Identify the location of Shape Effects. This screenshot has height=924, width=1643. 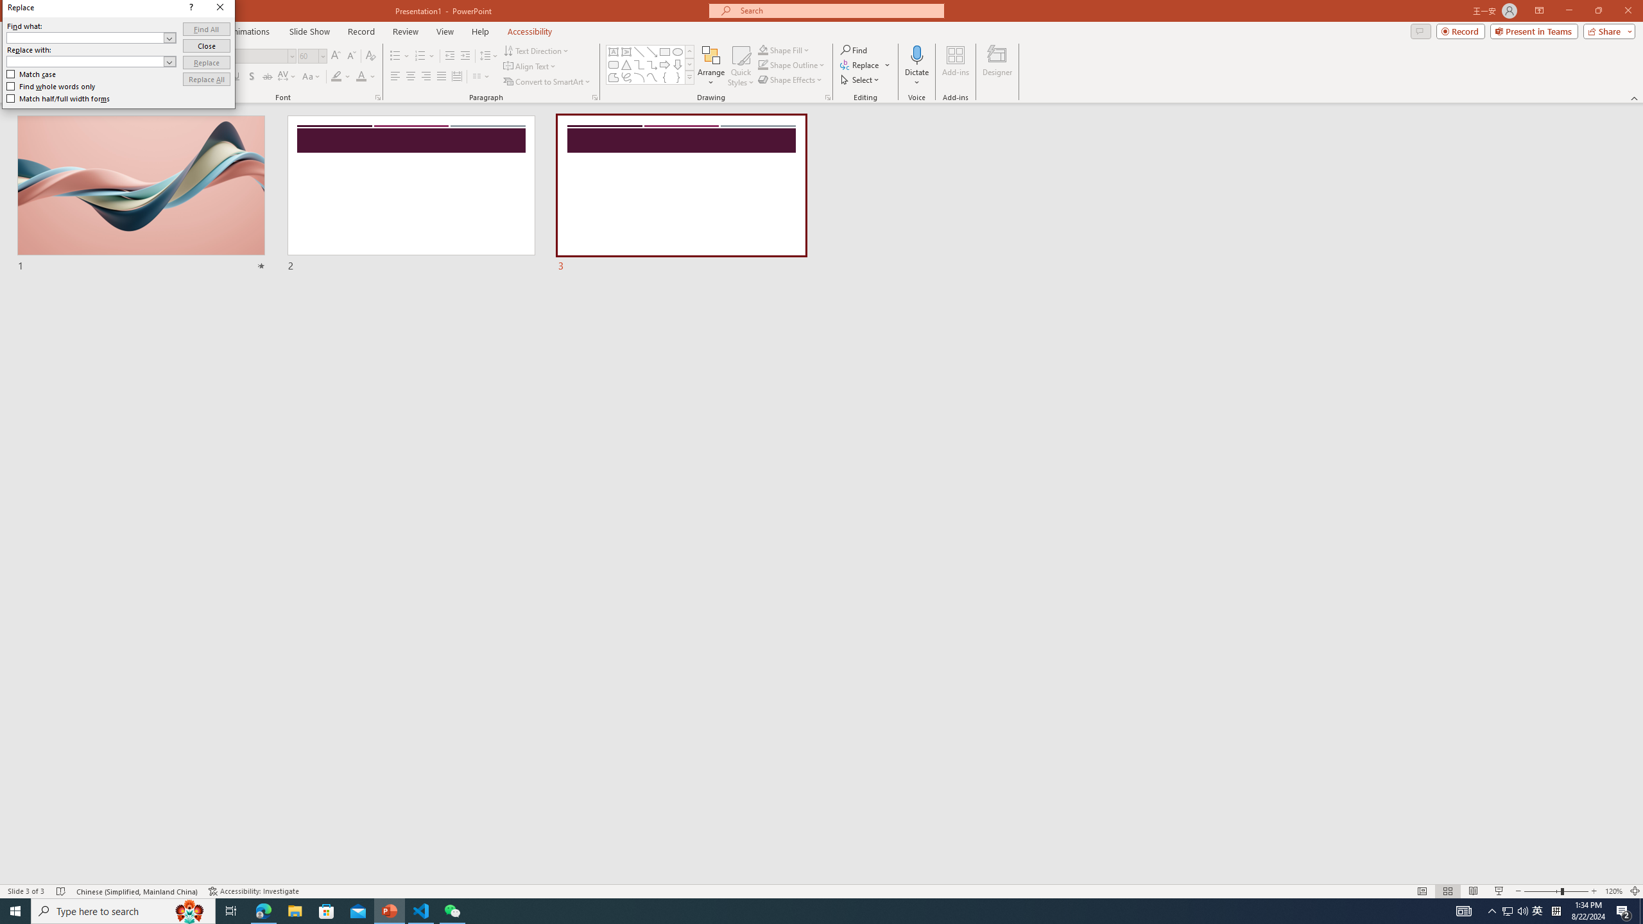
(791, 80).